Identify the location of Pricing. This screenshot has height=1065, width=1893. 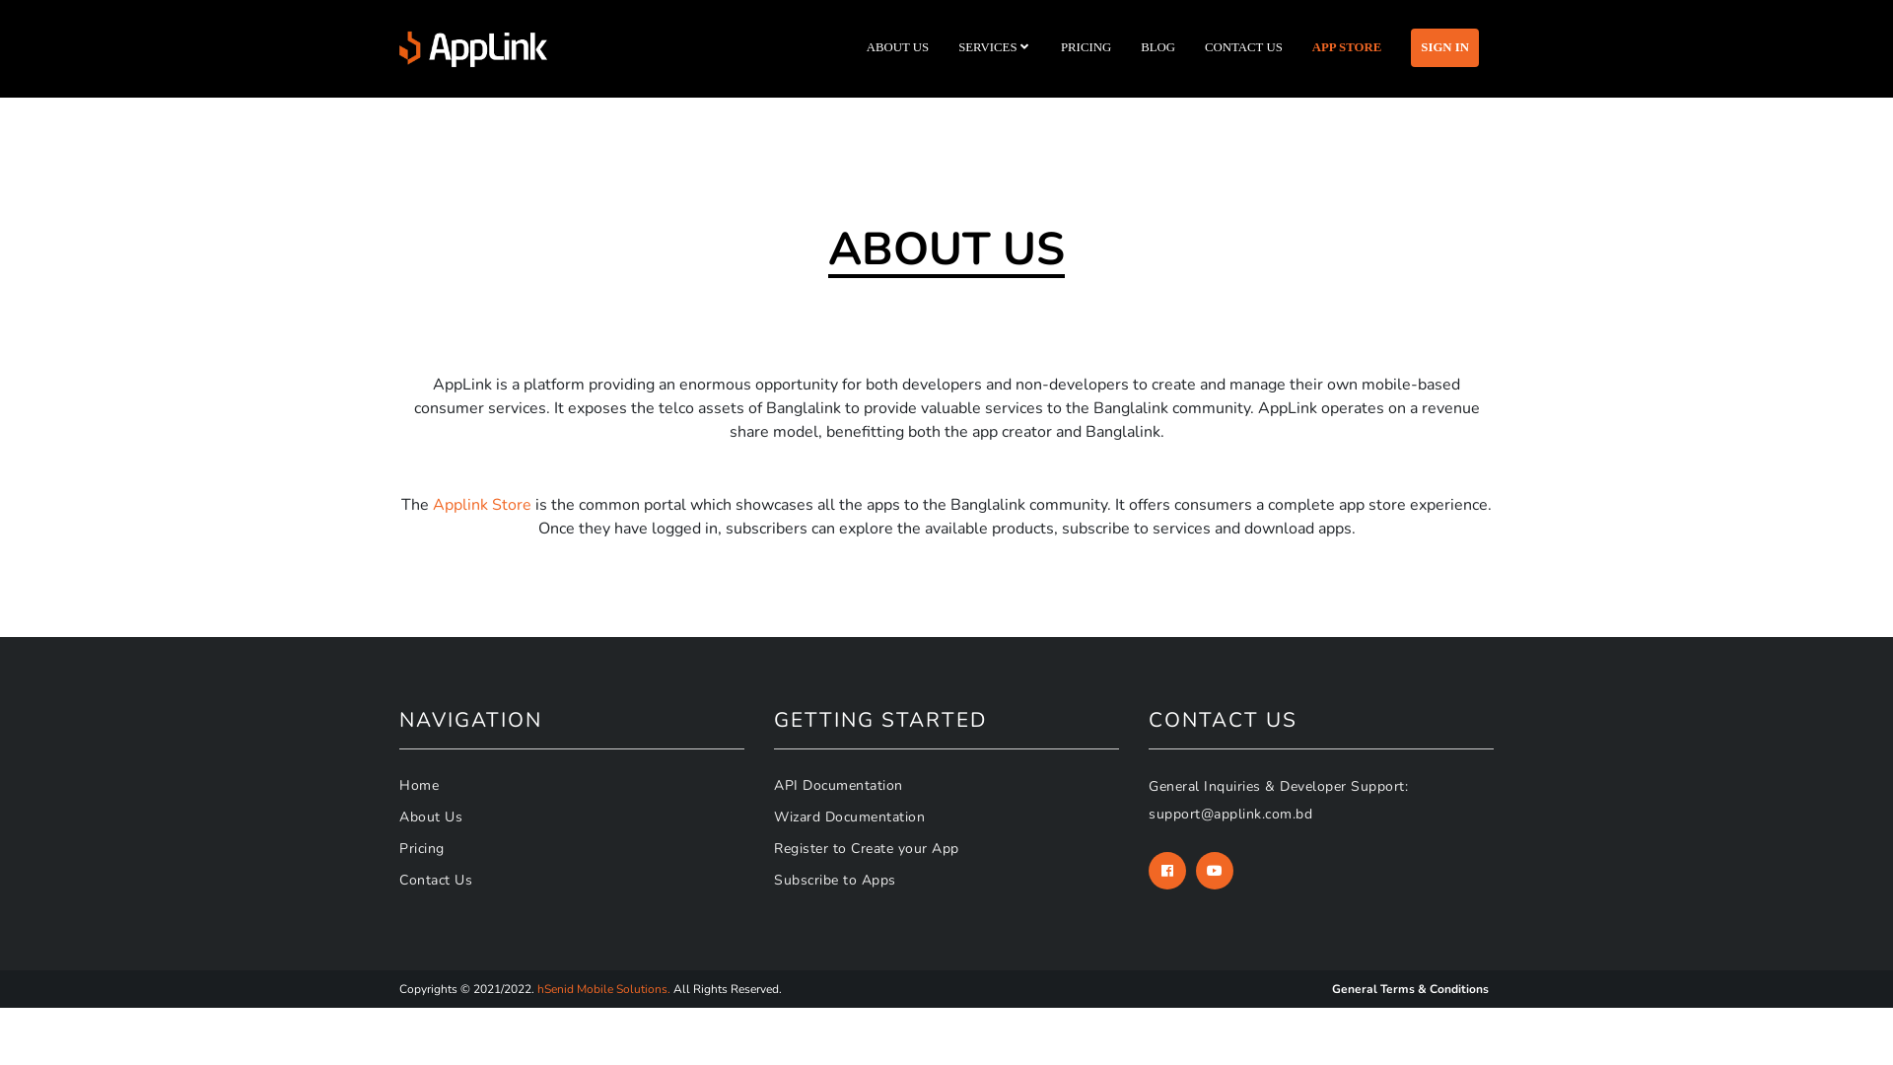
(422, 848).